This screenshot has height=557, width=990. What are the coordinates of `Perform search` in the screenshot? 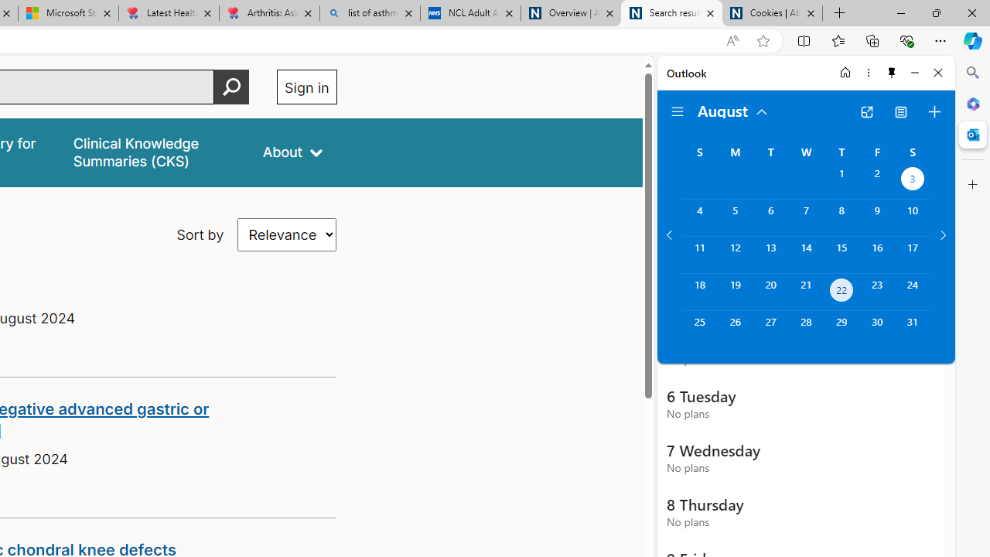 It's located at (231, 87).